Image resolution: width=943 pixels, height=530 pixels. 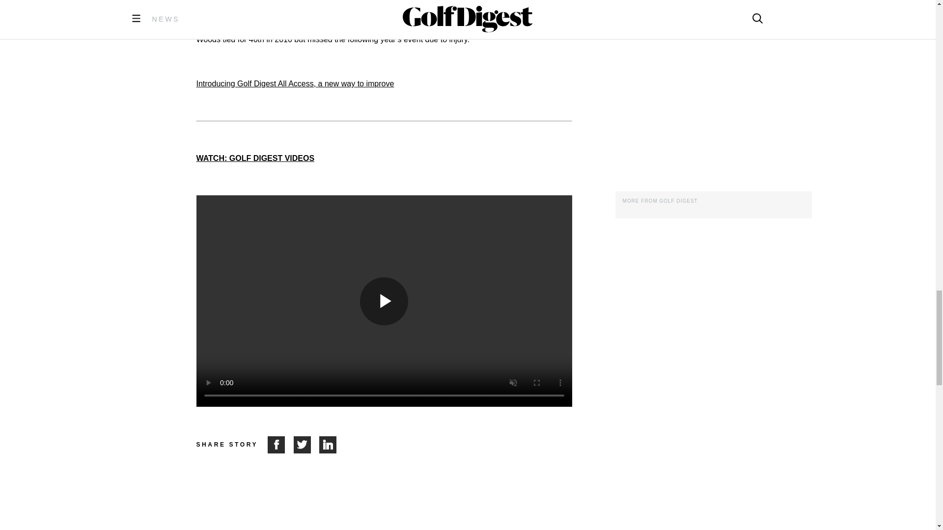 What do you see at coordinates (328, 445) in the screenshot?
I see `Share on LinkedIn` at bounding box center [328, 445].